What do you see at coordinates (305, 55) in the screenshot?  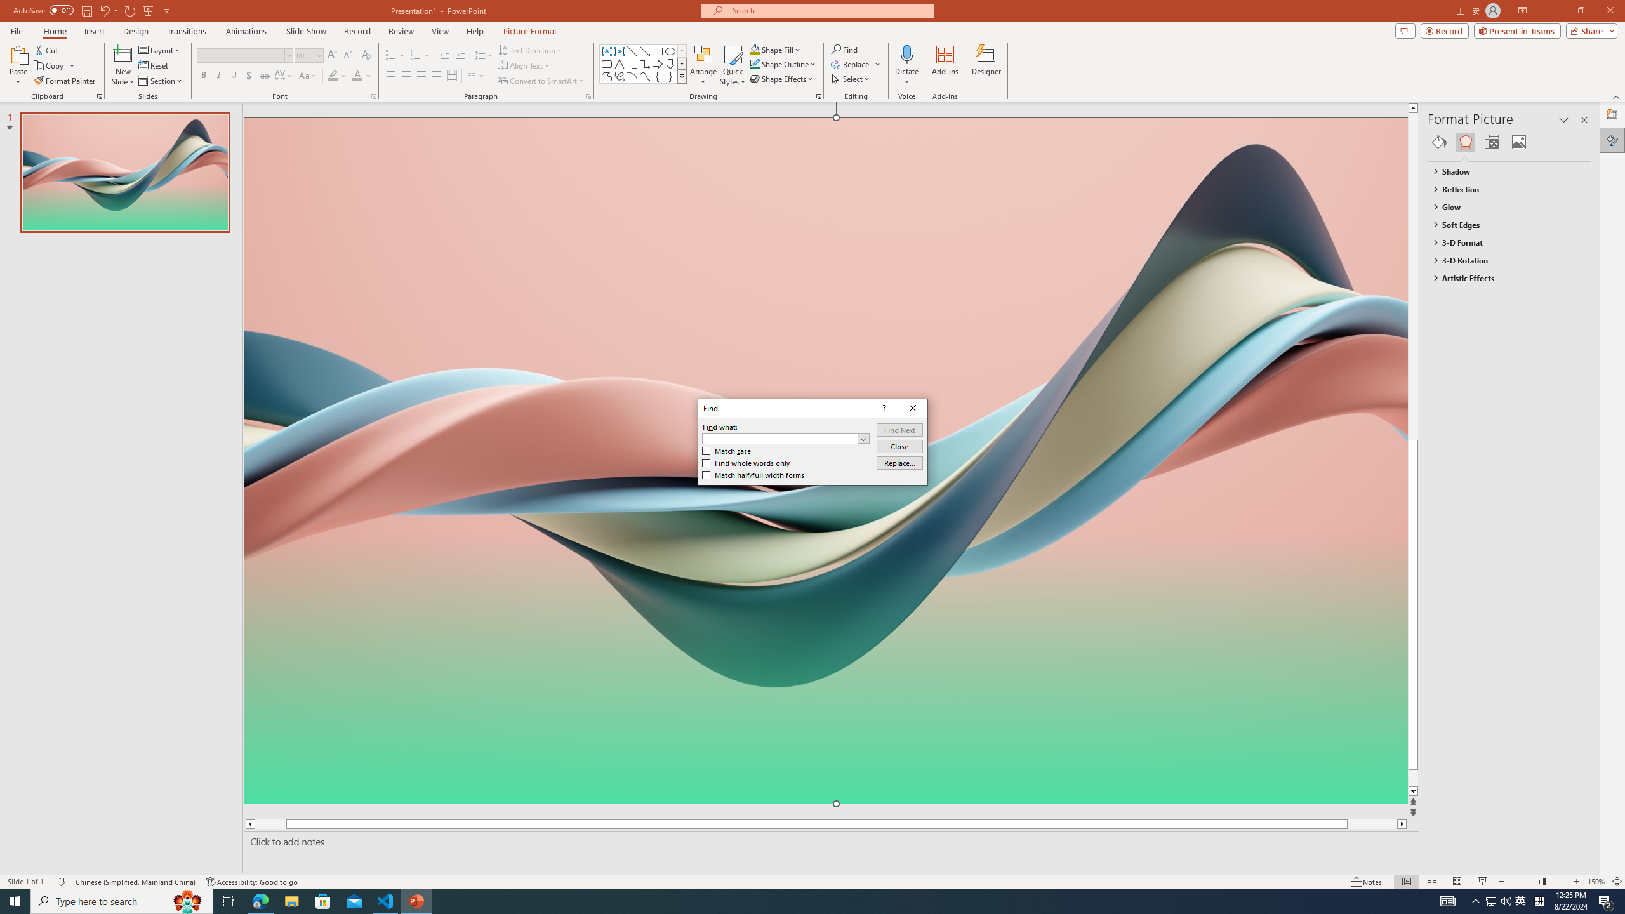 I see `Font Size` at bounding box center [305, 55].